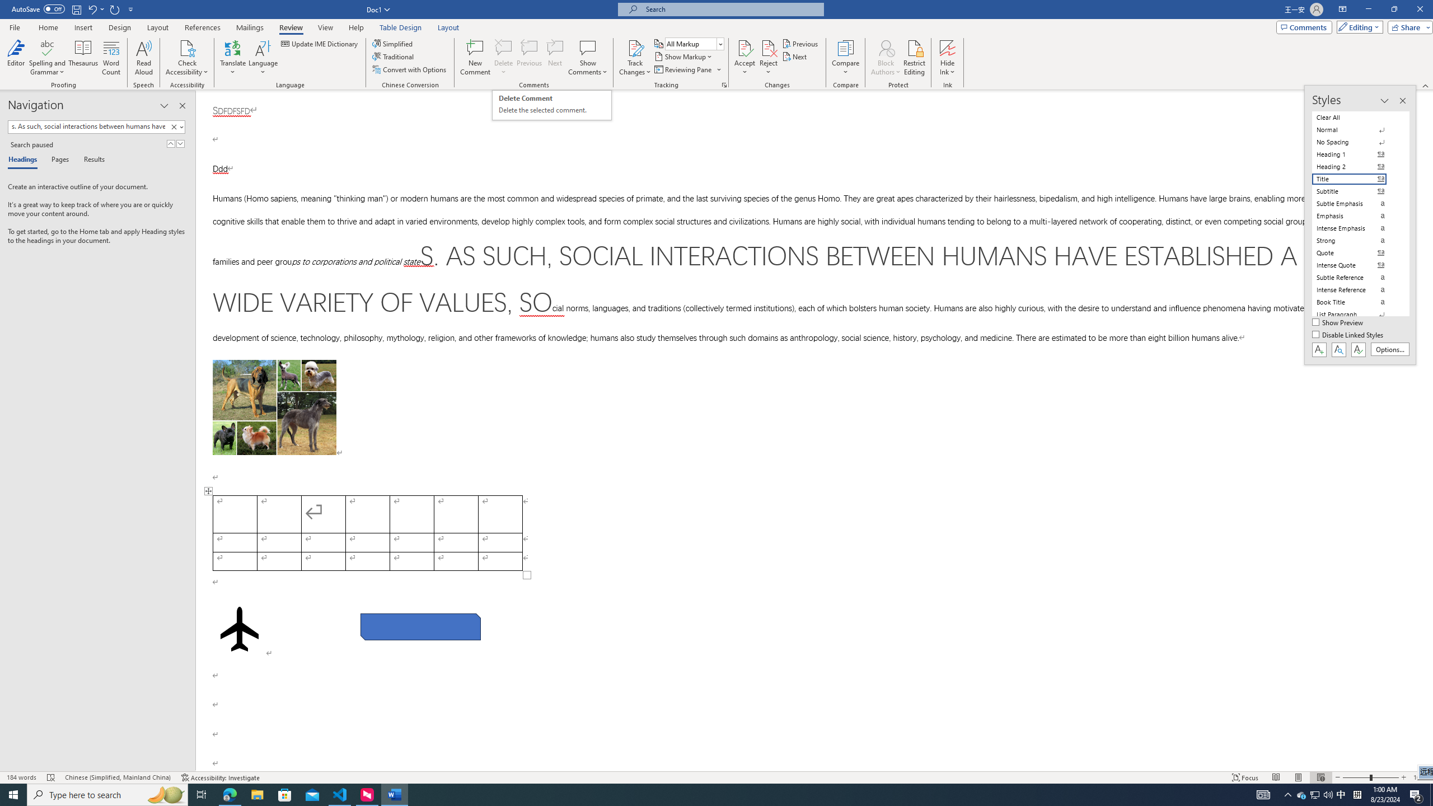 This screenshot has width=1433, height=806. Describe the element at coordinates (694, 44) in the screenshot. I see `Display for Review` at that location.